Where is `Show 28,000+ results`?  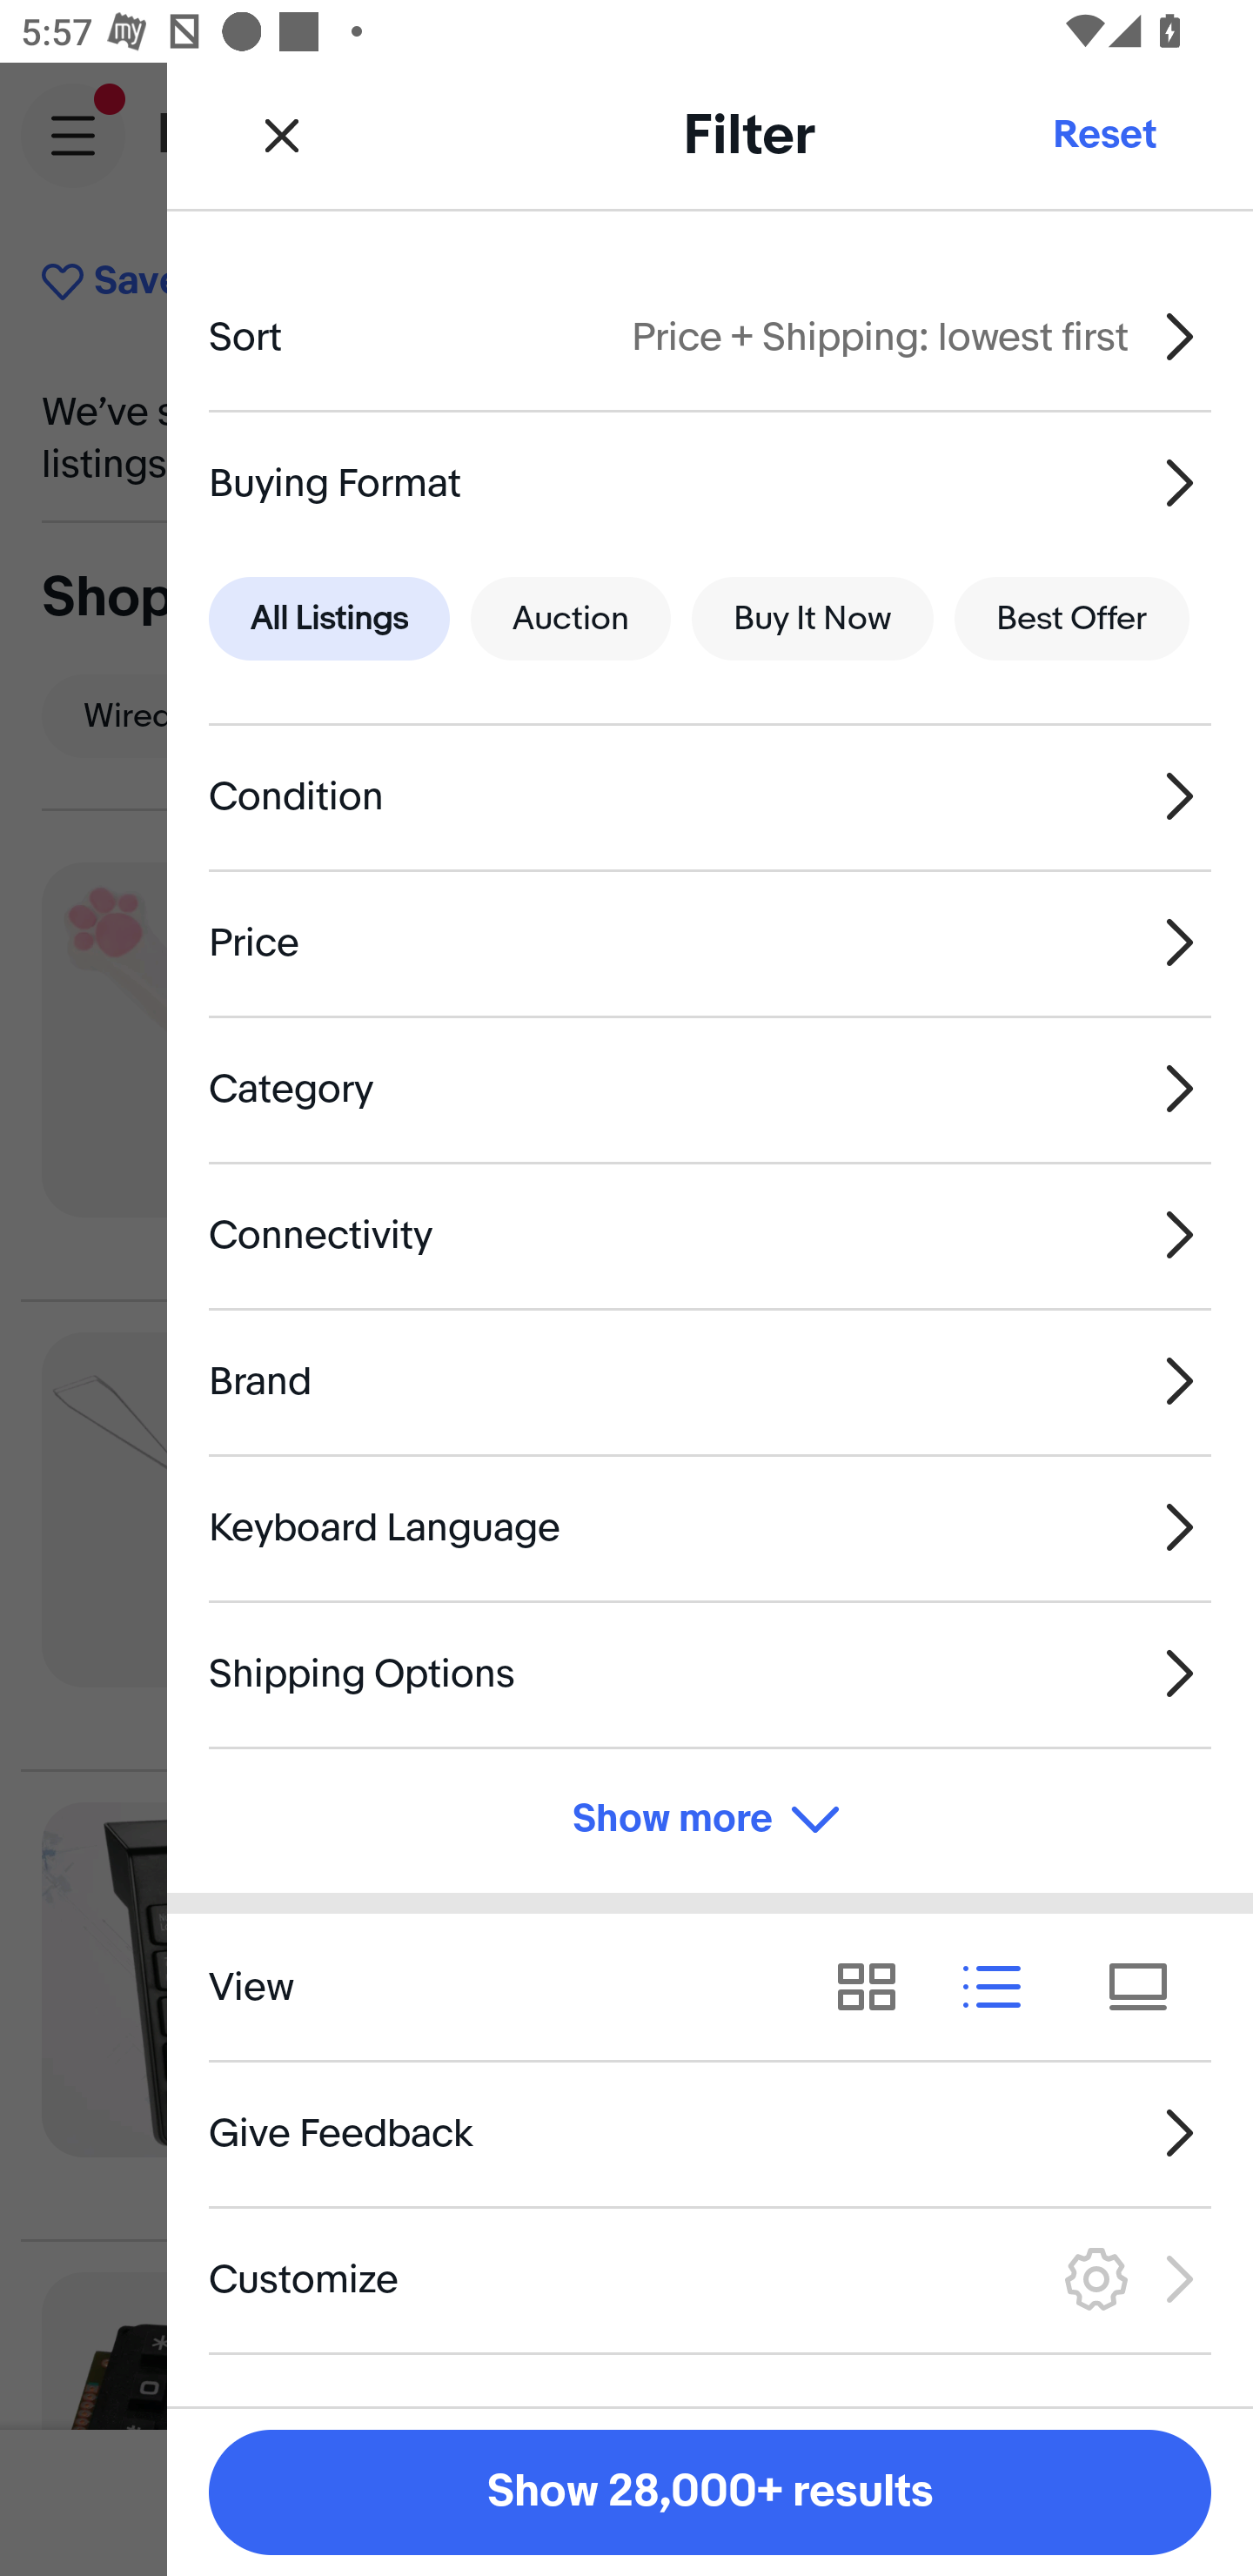
Show 28,000+ results is located at coordinates (710, 2492).